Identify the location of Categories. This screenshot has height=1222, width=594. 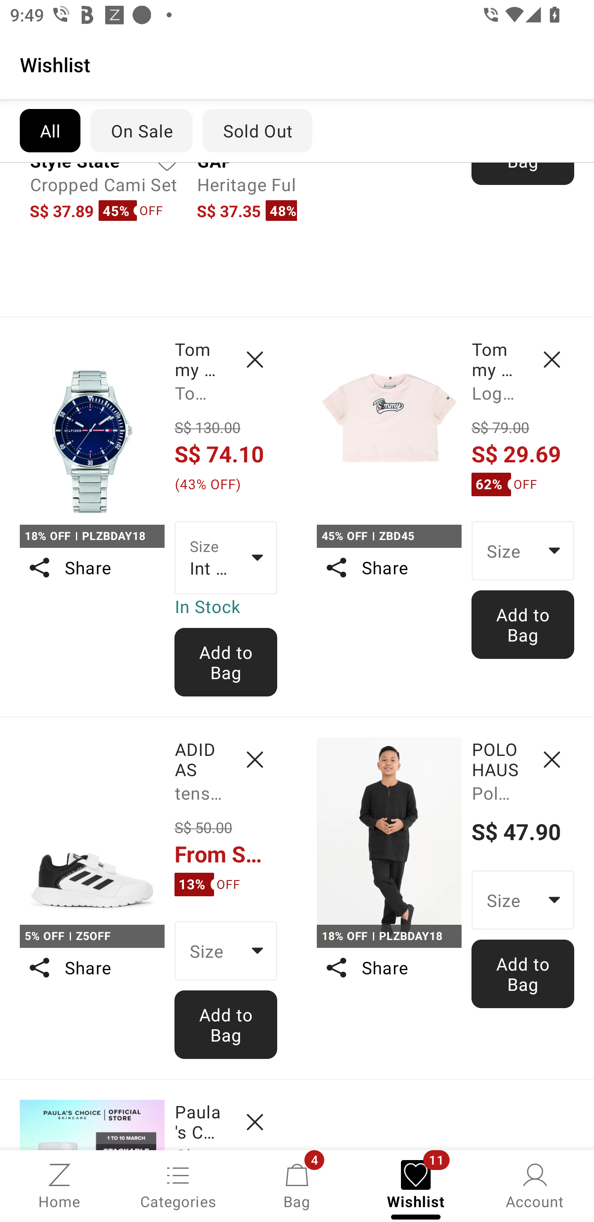
(178, 1185).